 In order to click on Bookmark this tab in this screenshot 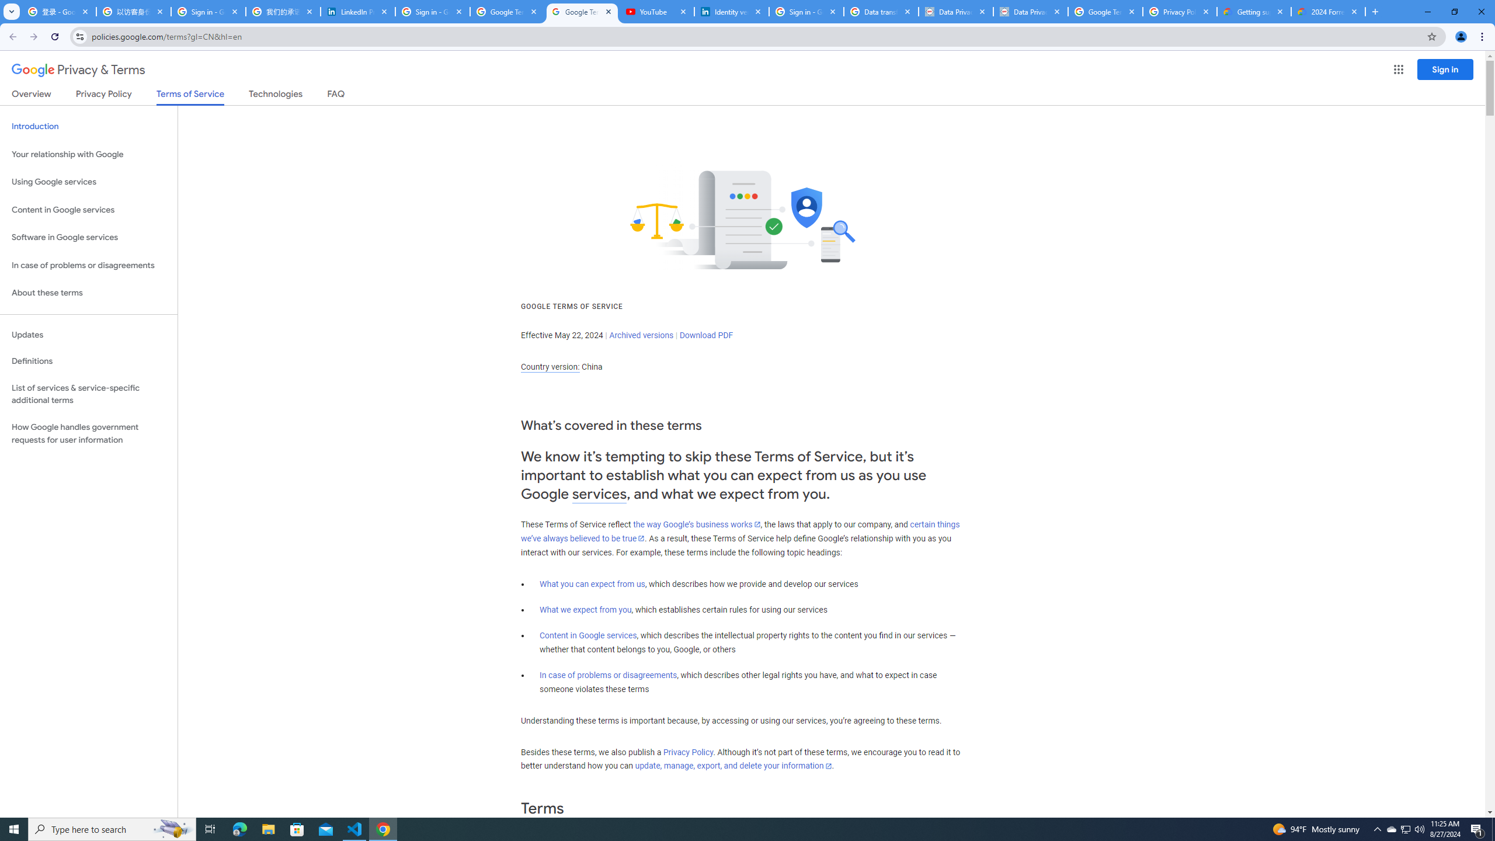, I will do `click(1431, 36)`.